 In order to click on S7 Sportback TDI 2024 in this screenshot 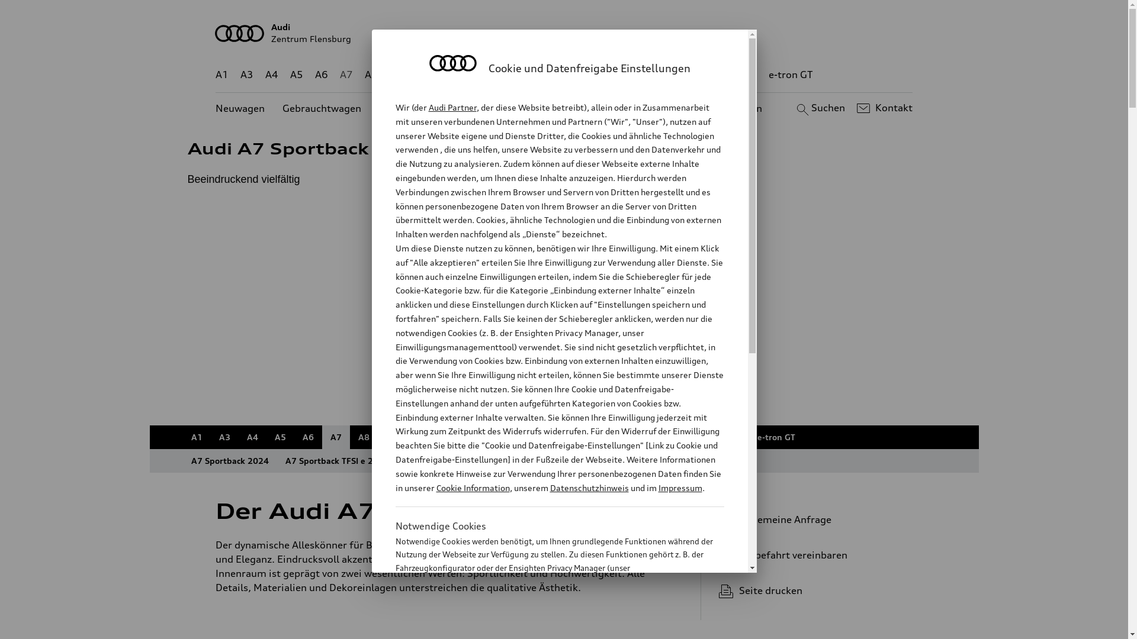, I will do `click(451, 460)`.